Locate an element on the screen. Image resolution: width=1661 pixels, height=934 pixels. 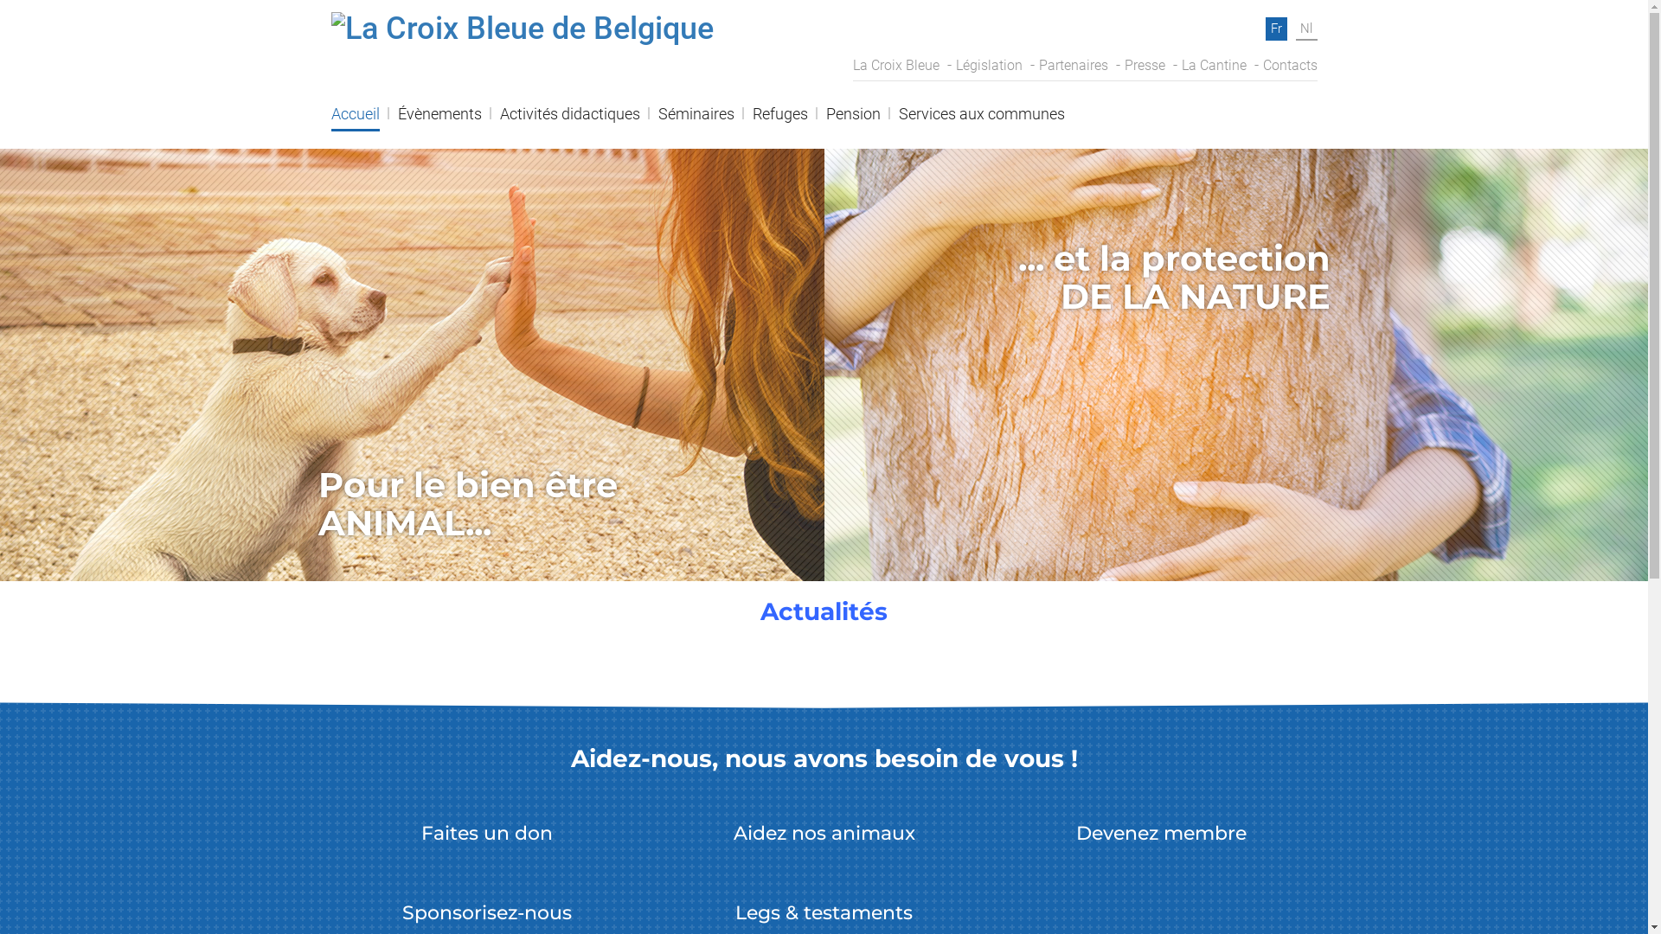
Faites un don is located at coordinates (486, 828).